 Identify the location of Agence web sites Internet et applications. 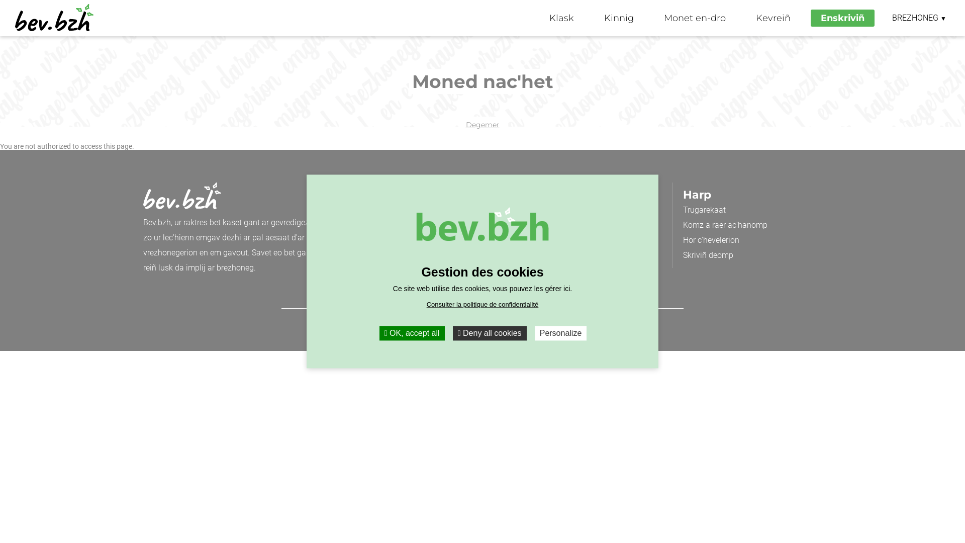
(411, 333).